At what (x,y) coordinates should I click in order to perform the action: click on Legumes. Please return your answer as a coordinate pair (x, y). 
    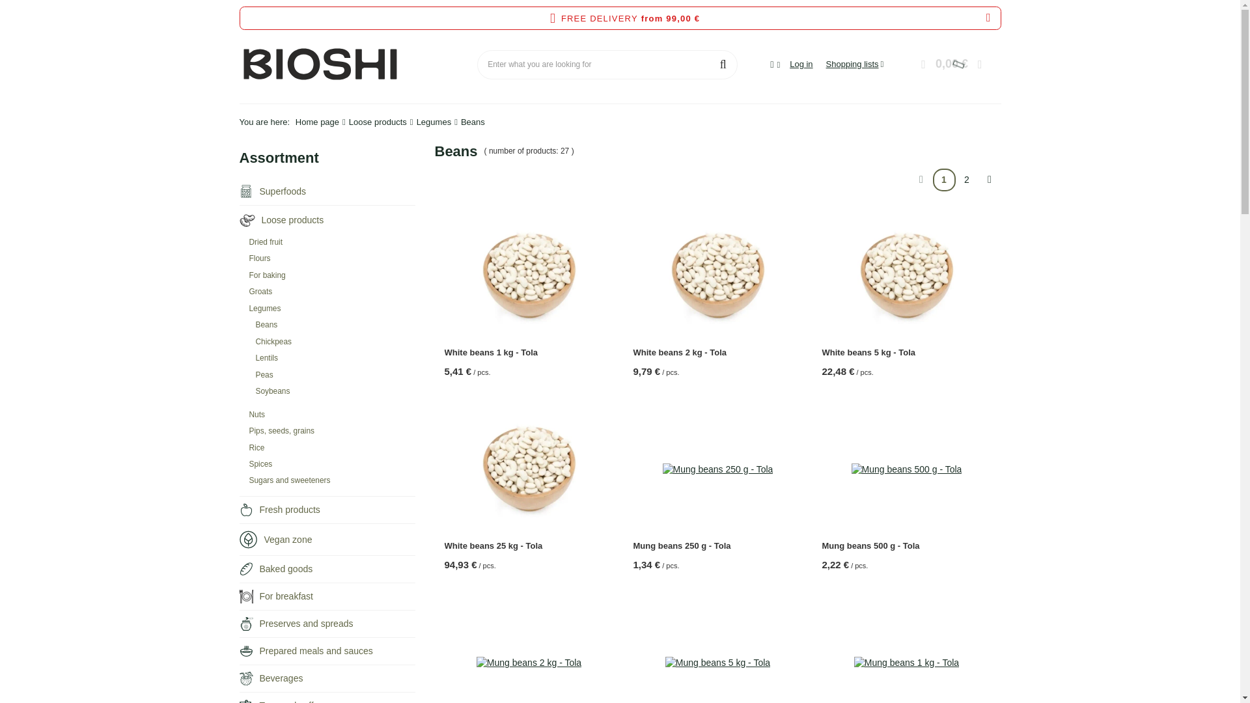
    Looking at the image, I should click on (434, 122).